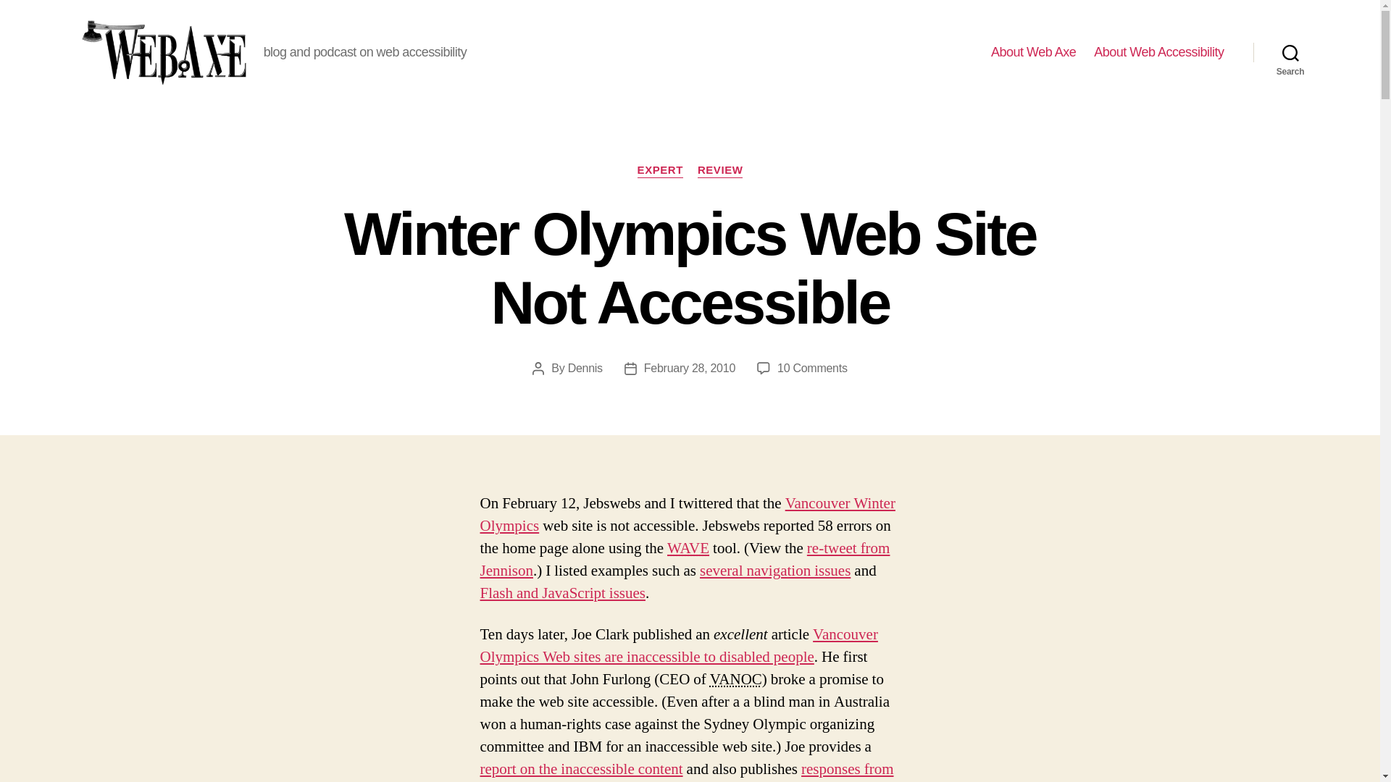  I want to click on EXPERT, so click(659, 171).